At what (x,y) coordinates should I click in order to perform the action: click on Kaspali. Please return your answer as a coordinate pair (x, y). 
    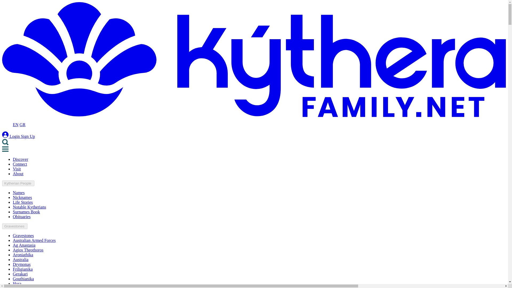
    Looking at the image, I should click on (19, 287).